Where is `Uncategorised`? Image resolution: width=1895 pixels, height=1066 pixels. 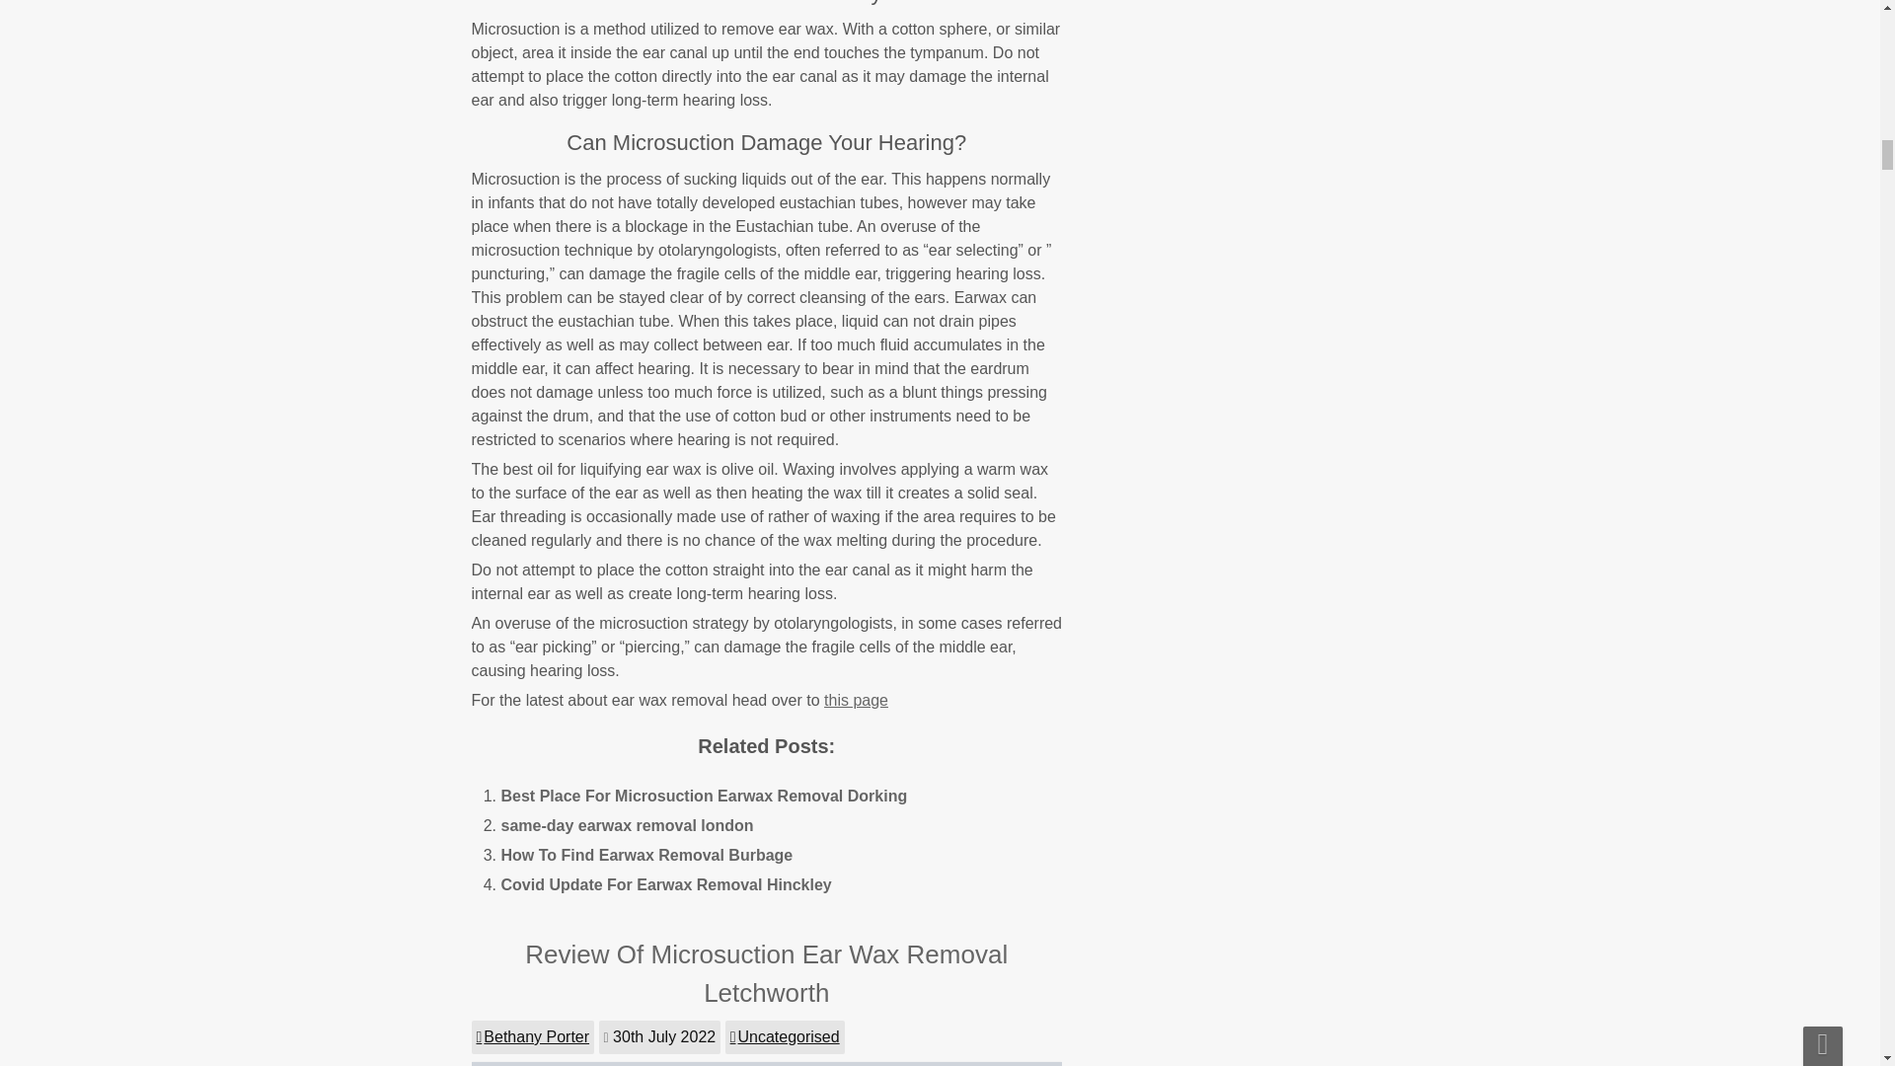 Uncategorised is located at coordinates (786, 1036).